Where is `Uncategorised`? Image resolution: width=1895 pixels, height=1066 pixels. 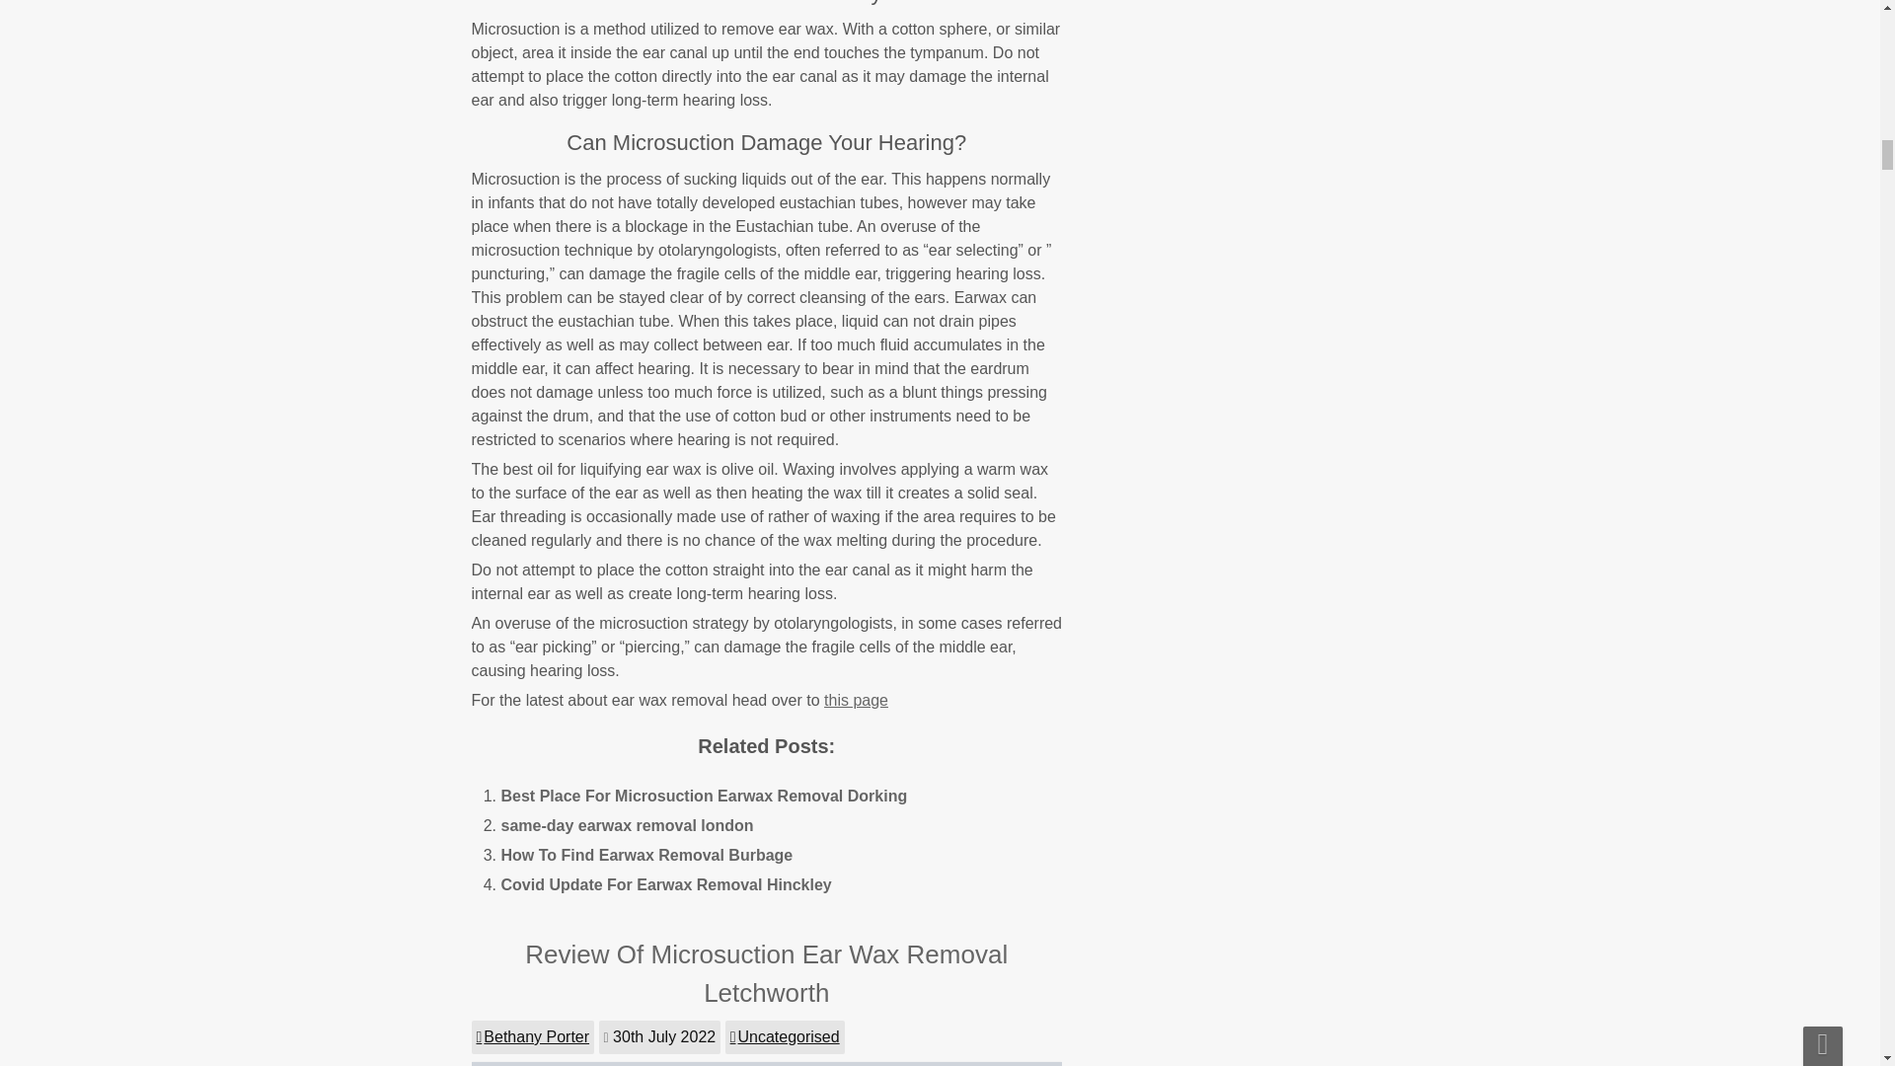 Uncategorised is located at coordinates (786, 1036).